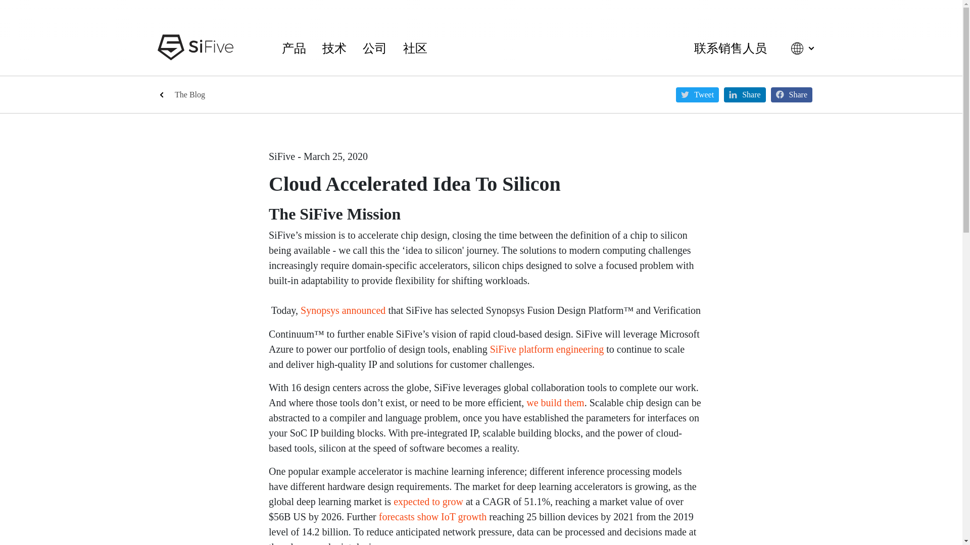 The image size is (970, 545). What do you see at coordinates (432, 517) in the screenshot?
I see `forecasts show IoT growth` at bounding box center [432, 517].